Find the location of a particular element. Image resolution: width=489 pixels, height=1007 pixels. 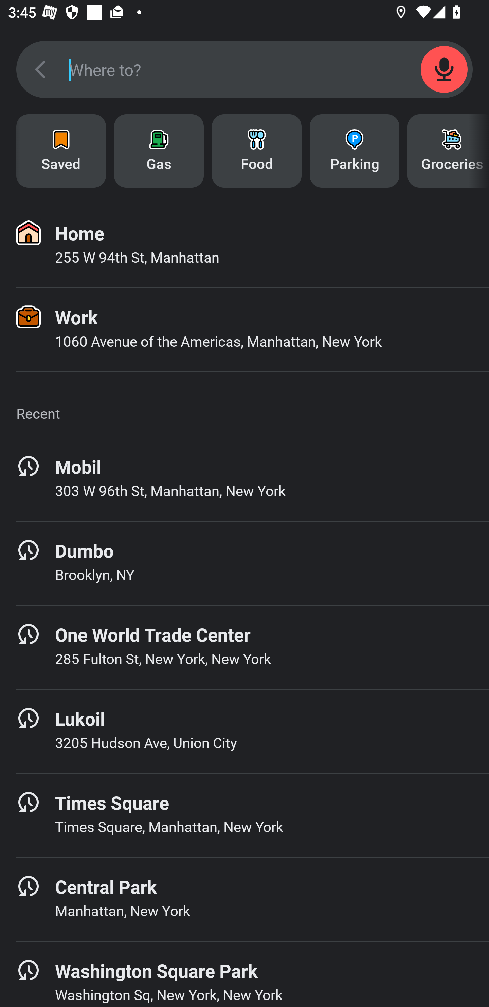

Times Square Times Square, Manhattan, New York is located at coordinates (244, 815).